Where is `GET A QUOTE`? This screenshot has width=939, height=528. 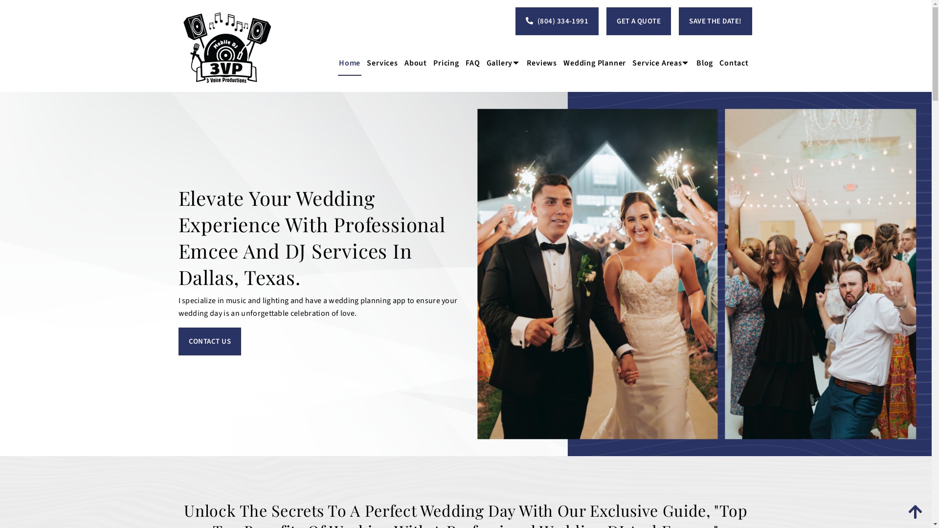 GET A QUOTE is located at coordinates (639, 22).